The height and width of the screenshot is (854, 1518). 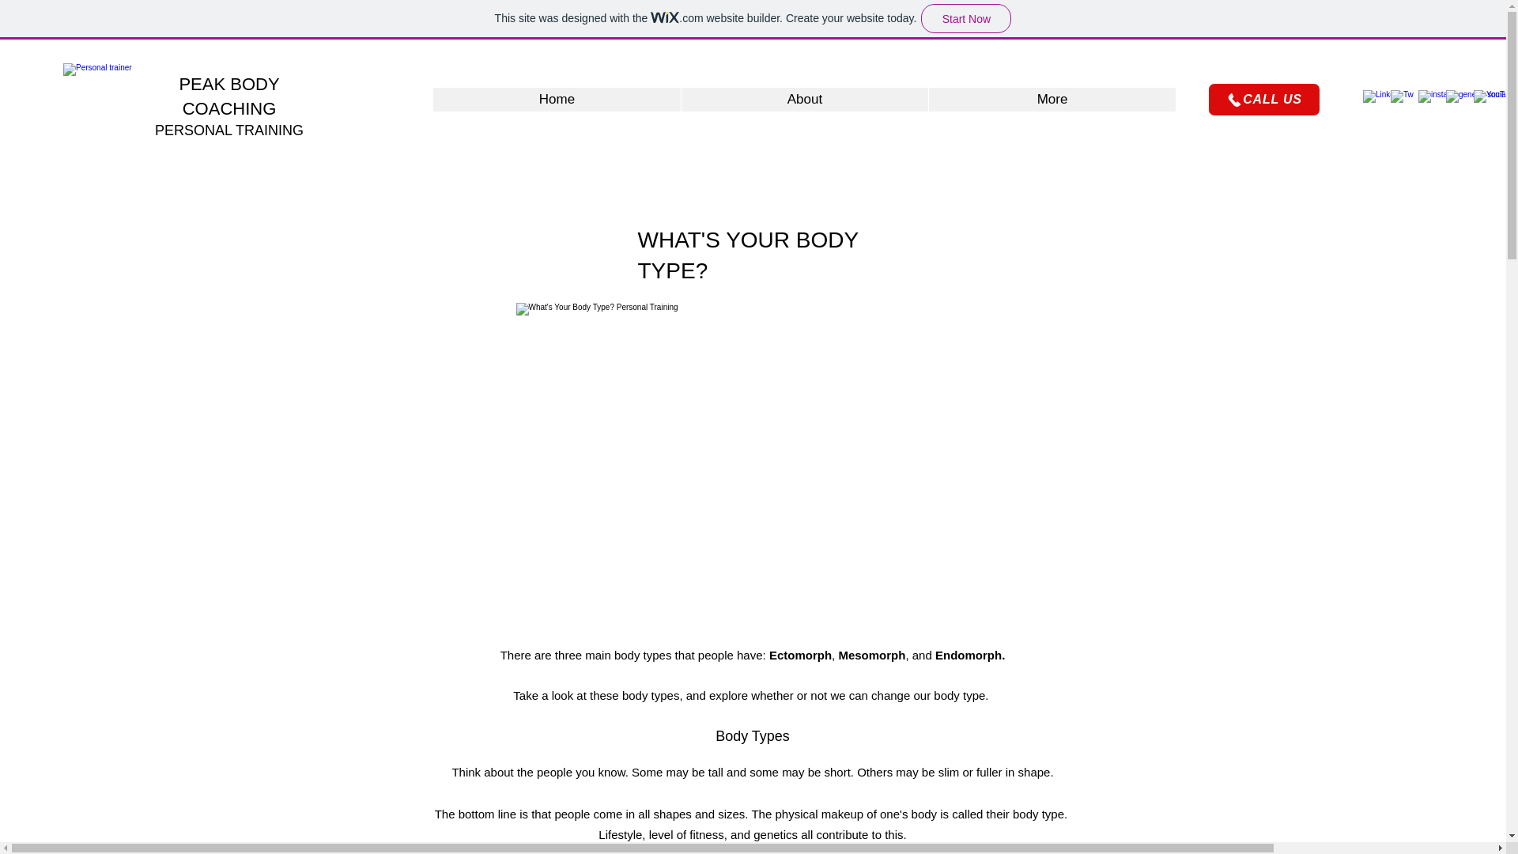 I want to click on PEAK BODY COACHING, so click(x=229, y=96).